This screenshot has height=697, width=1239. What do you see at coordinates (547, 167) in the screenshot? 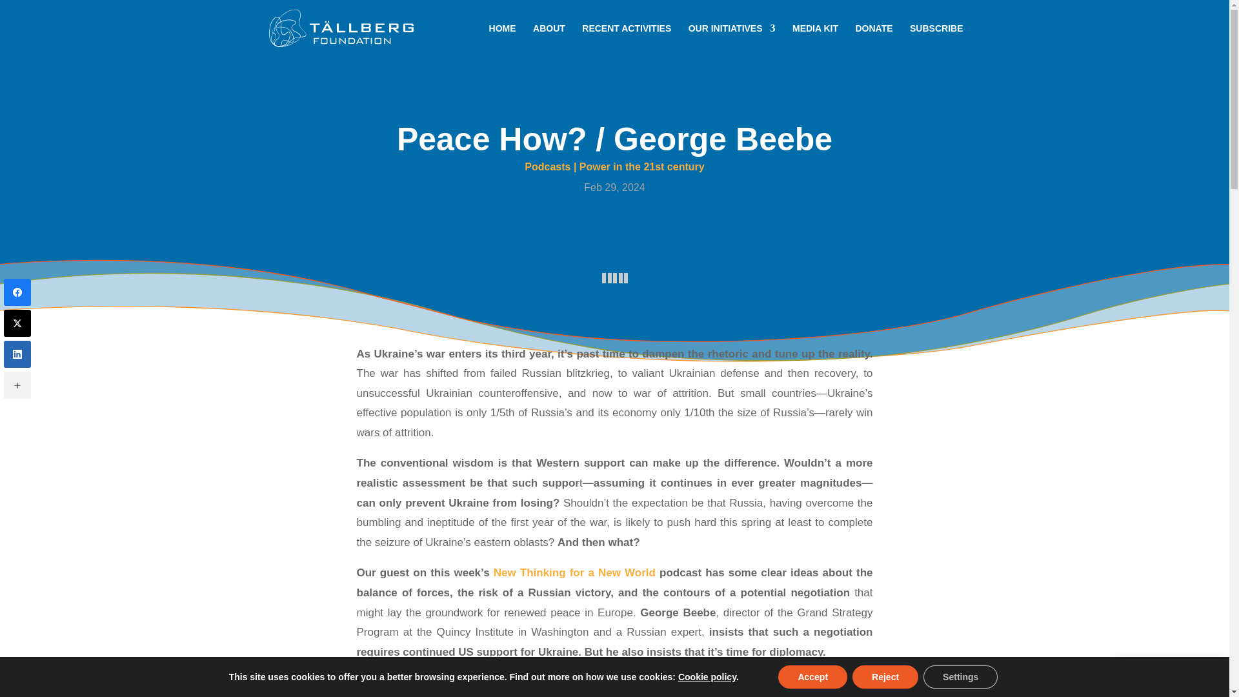
I see `Podcasts` at bounding box center [547, 167].